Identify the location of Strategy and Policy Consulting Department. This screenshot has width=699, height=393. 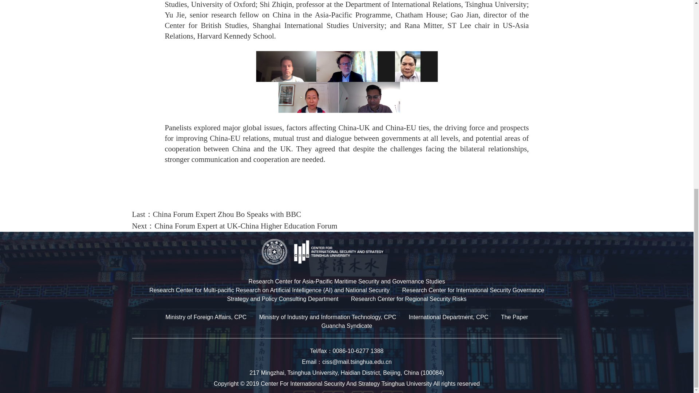
(283, 299).